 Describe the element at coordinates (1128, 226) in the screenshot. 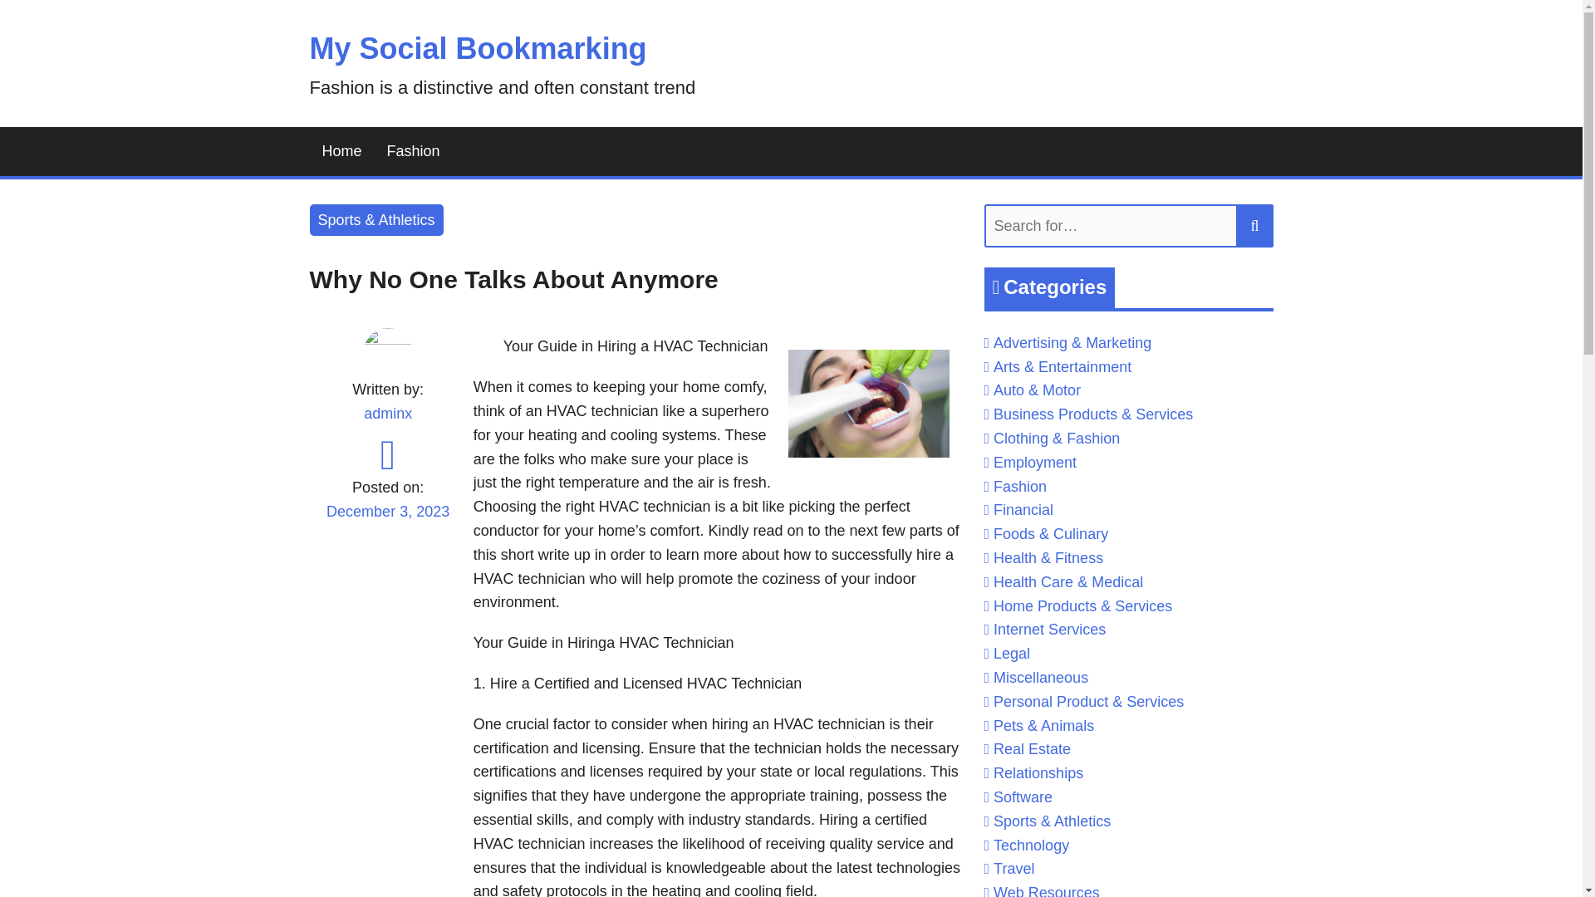

I see `Search for:` at that location.